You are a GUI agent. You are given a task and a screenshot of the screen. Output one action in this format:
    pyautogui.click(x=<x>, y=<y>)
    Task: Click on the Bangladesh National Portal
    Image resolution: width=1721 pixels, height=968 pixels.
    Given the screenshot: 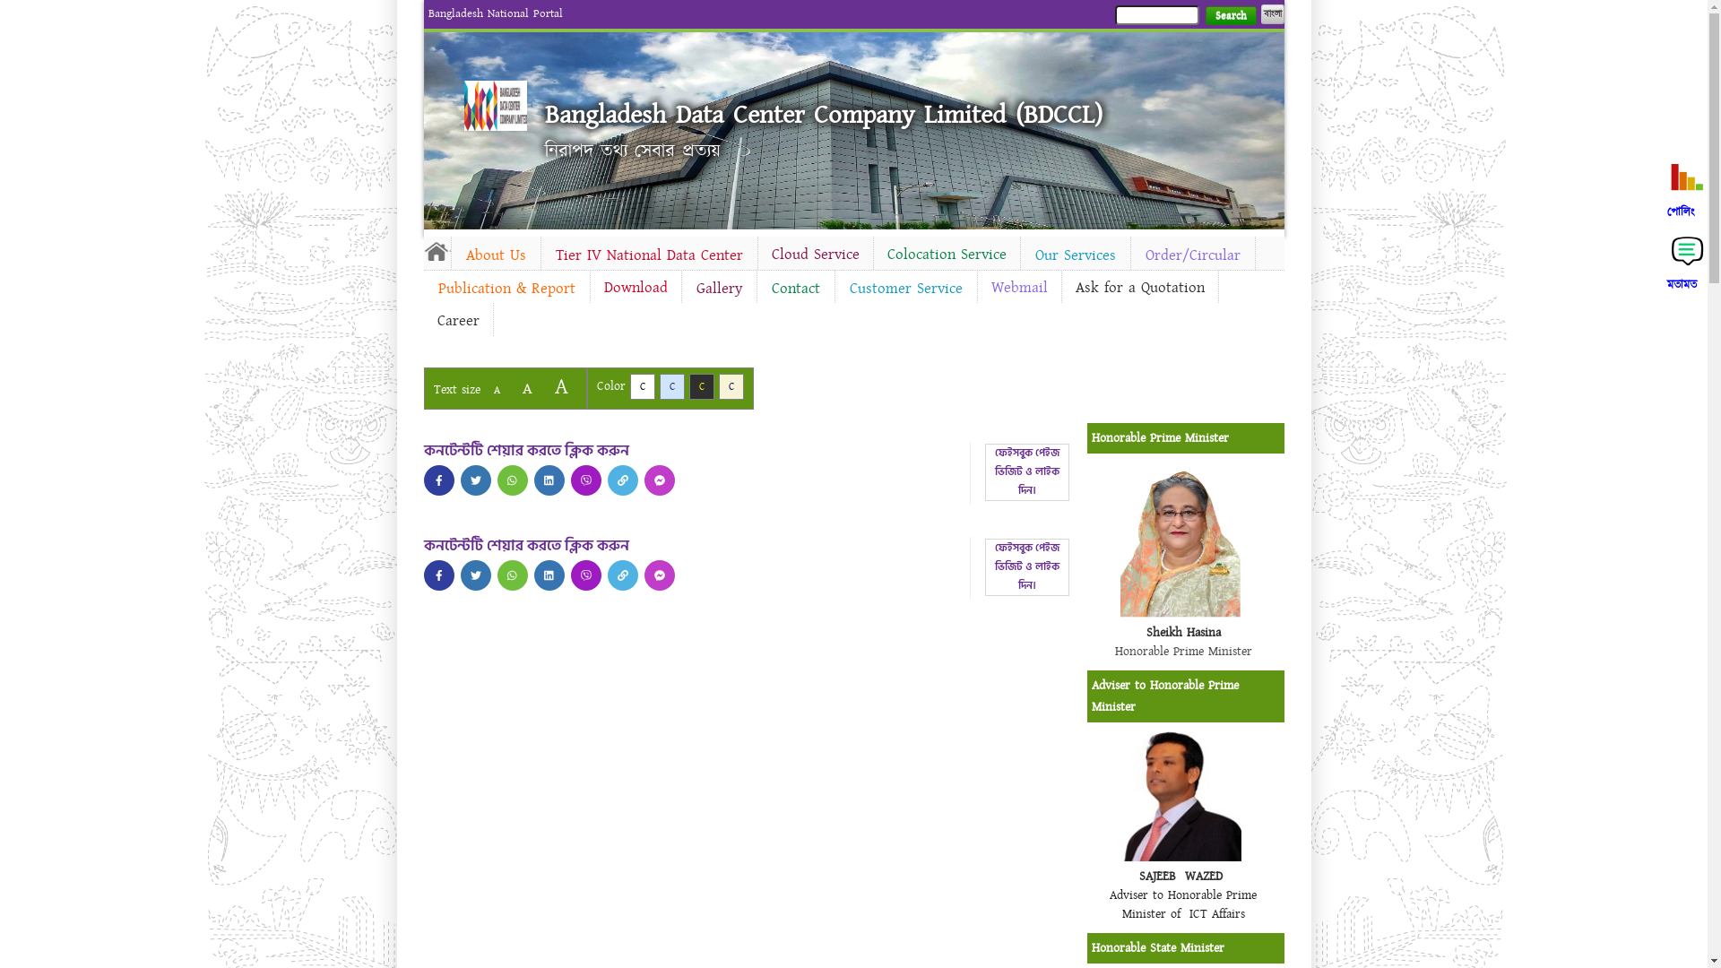 What is the action you would take?
    pyautogui.click(x=496, y=13)
    